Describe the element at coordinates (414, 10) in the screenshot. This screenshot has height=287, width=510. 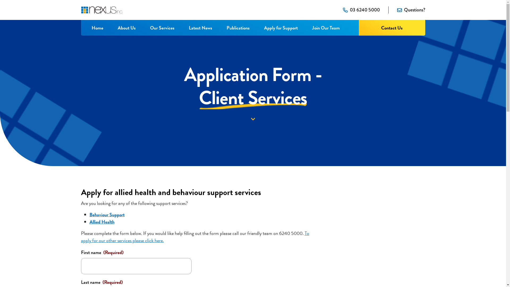
I see `Questions?` at that location.